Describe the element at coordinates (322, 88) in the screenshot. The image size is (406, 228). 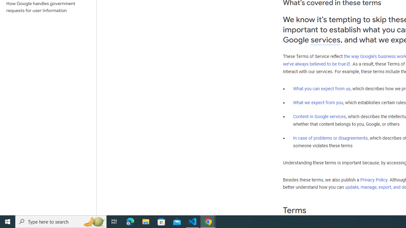
I see `What you can expect from us` at that location.